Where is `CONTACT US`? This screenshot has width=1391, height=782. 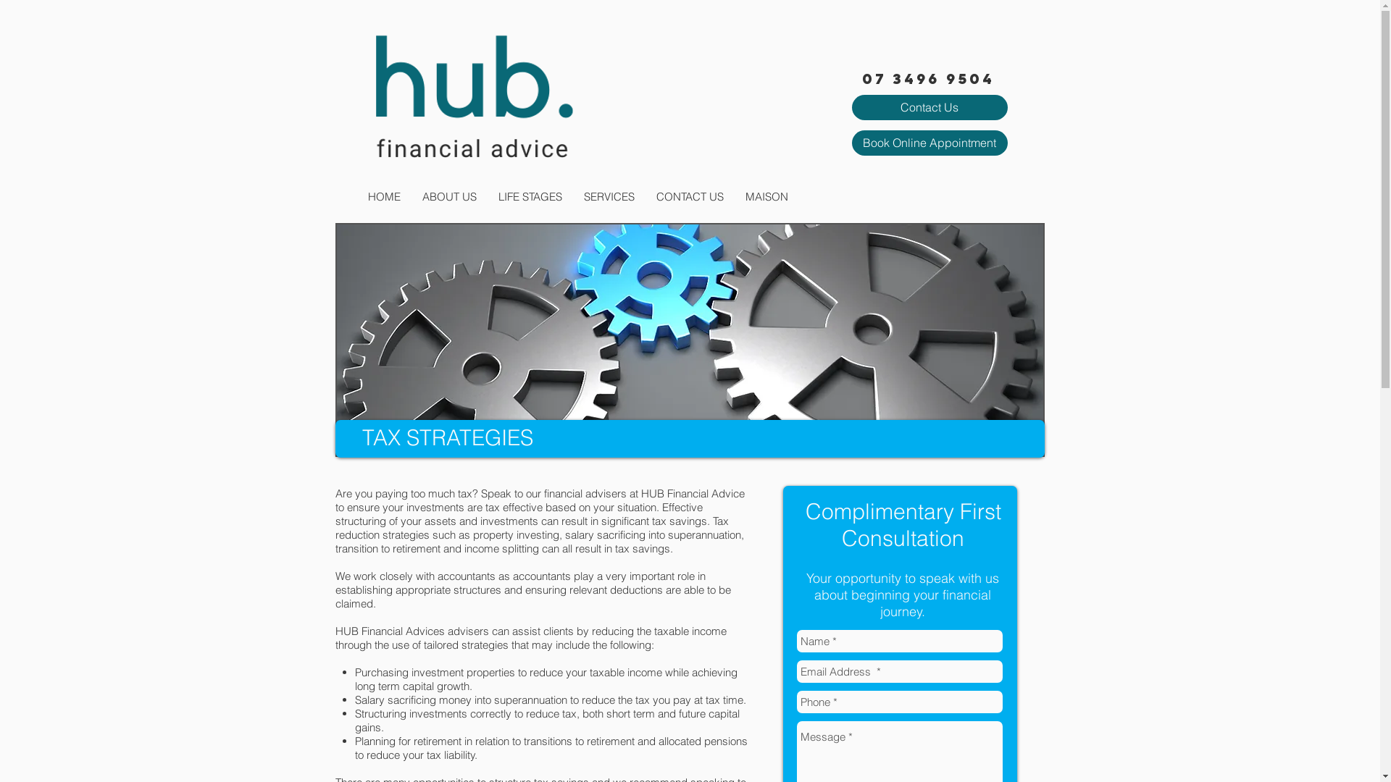
CONTACT US is located at coordinates (690, 197).